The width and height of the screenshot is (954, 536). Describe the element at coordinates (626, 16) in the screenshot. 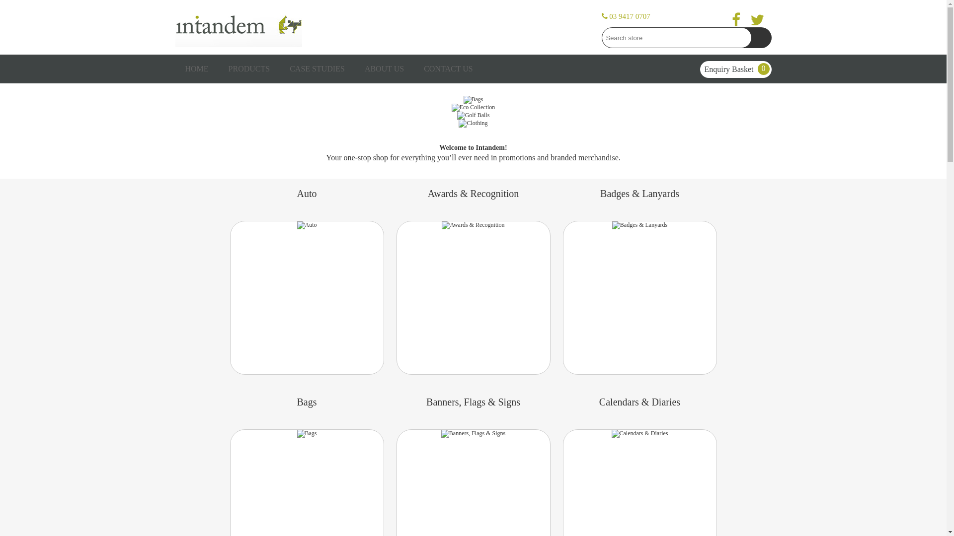

I see `03 9417 0707` at that location.